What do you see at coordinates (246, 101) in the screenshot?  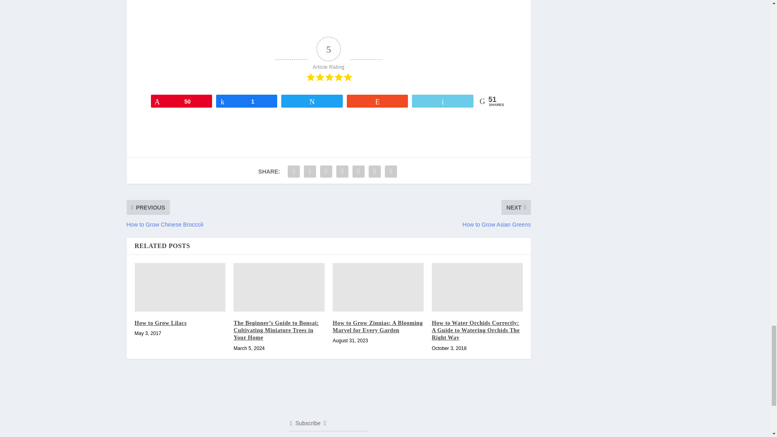 I see `1` at bounding box center [246, 101].